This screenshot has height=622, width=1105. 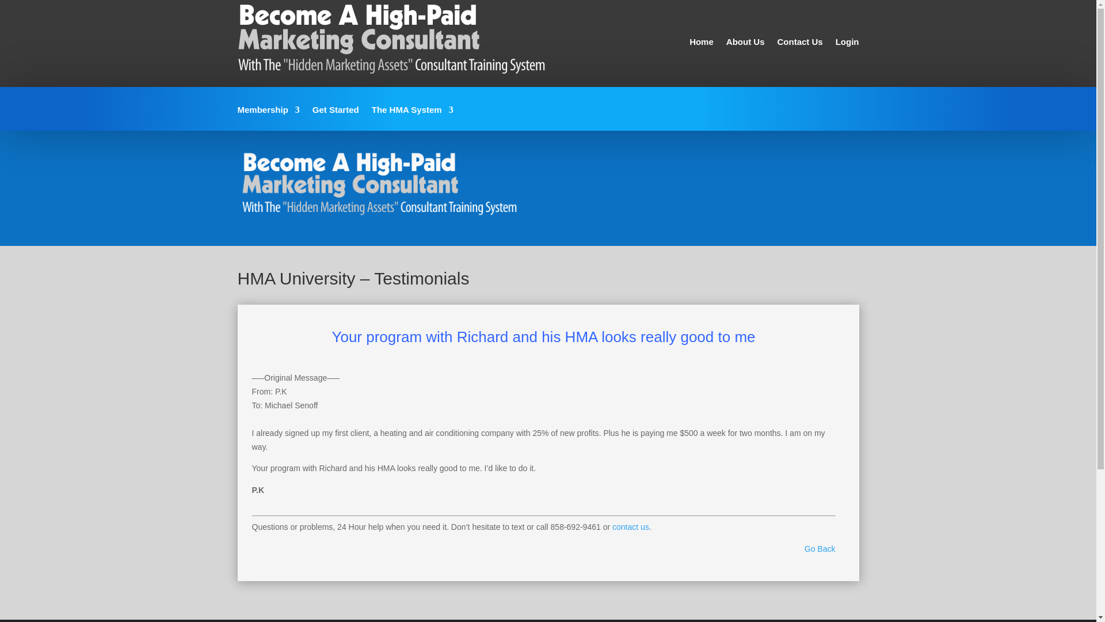 What do you see at coordinates (336, 117) in the screenshot?
I see `Get Started` at bounding box center [336, 117].